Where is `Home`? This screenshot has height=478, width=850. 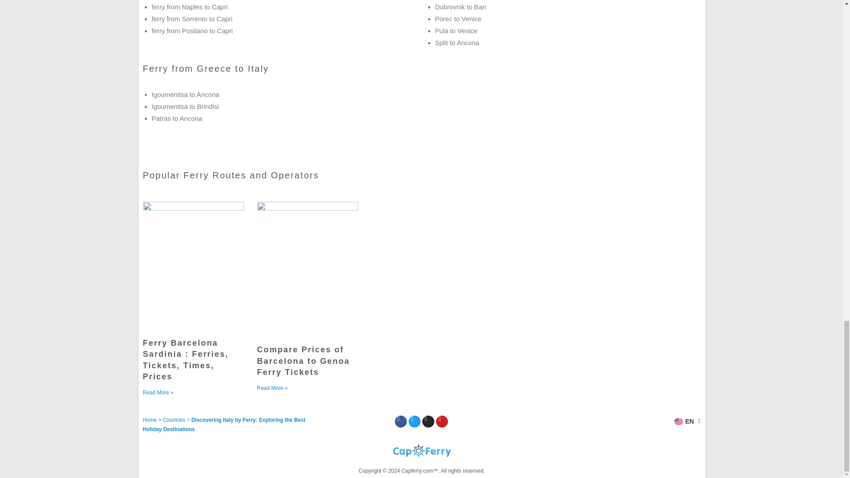 Home is located at coordinates (150, 420).